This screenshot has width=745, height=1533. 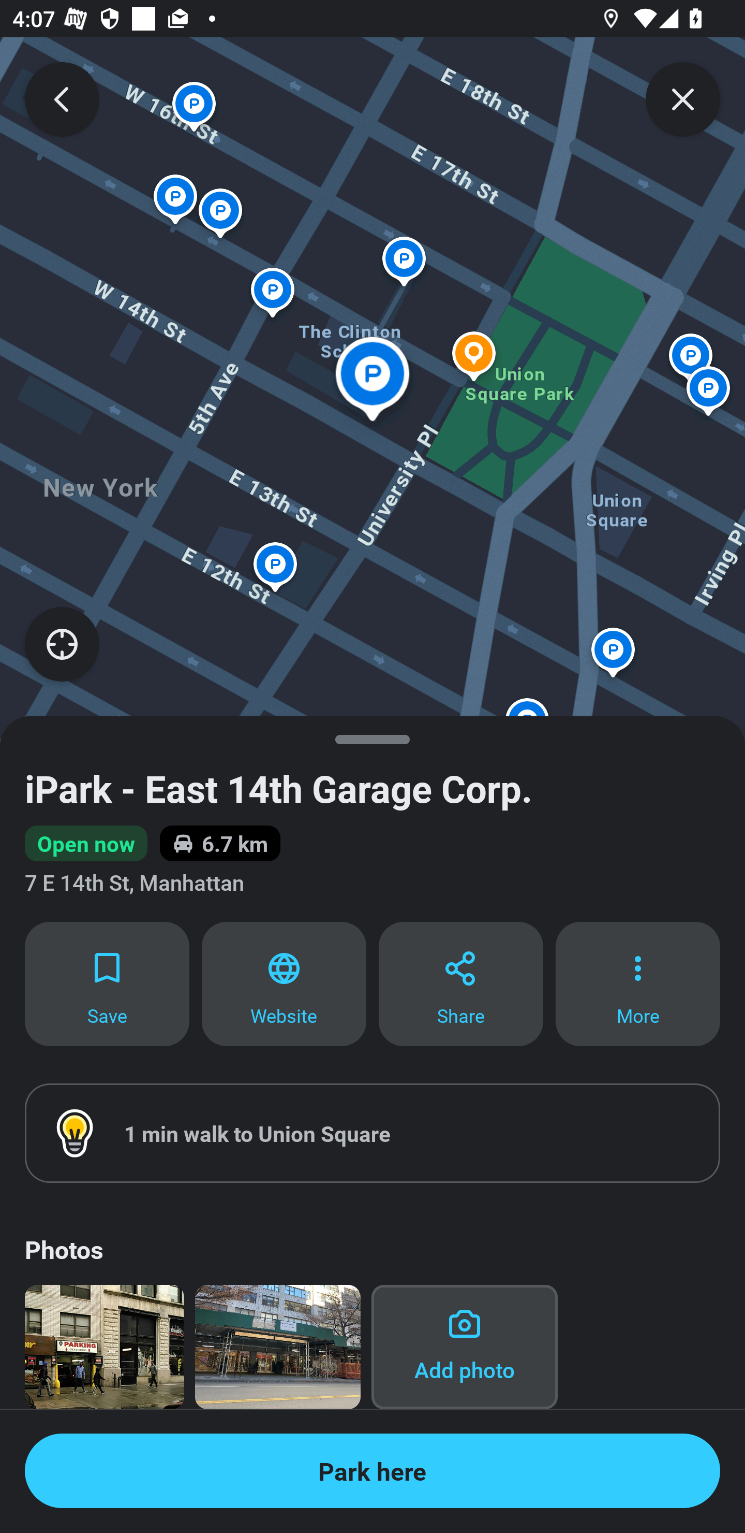 I want to click on Share, so click(x=460, y=983).